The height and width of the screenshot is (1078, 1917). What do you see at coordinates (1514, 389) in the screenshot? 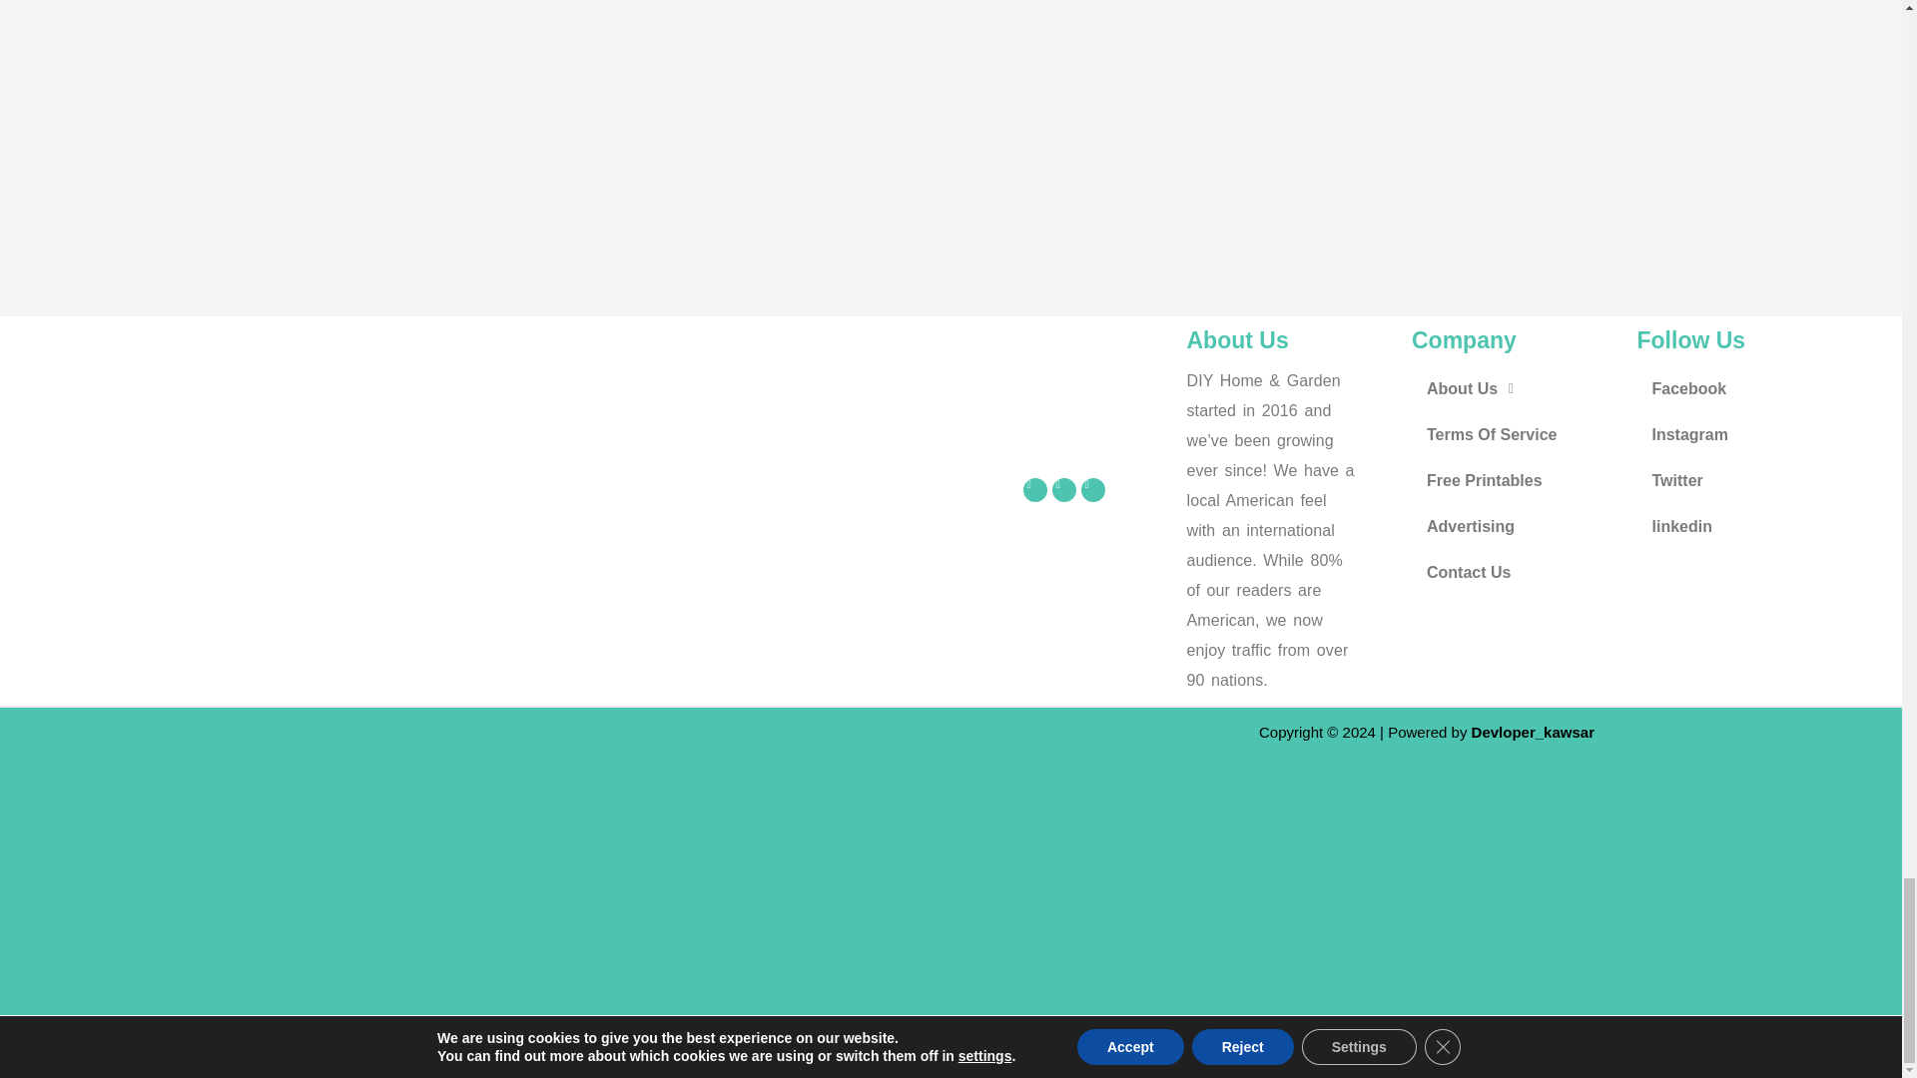
I see `About Us` at bounding box center [1514, 389].